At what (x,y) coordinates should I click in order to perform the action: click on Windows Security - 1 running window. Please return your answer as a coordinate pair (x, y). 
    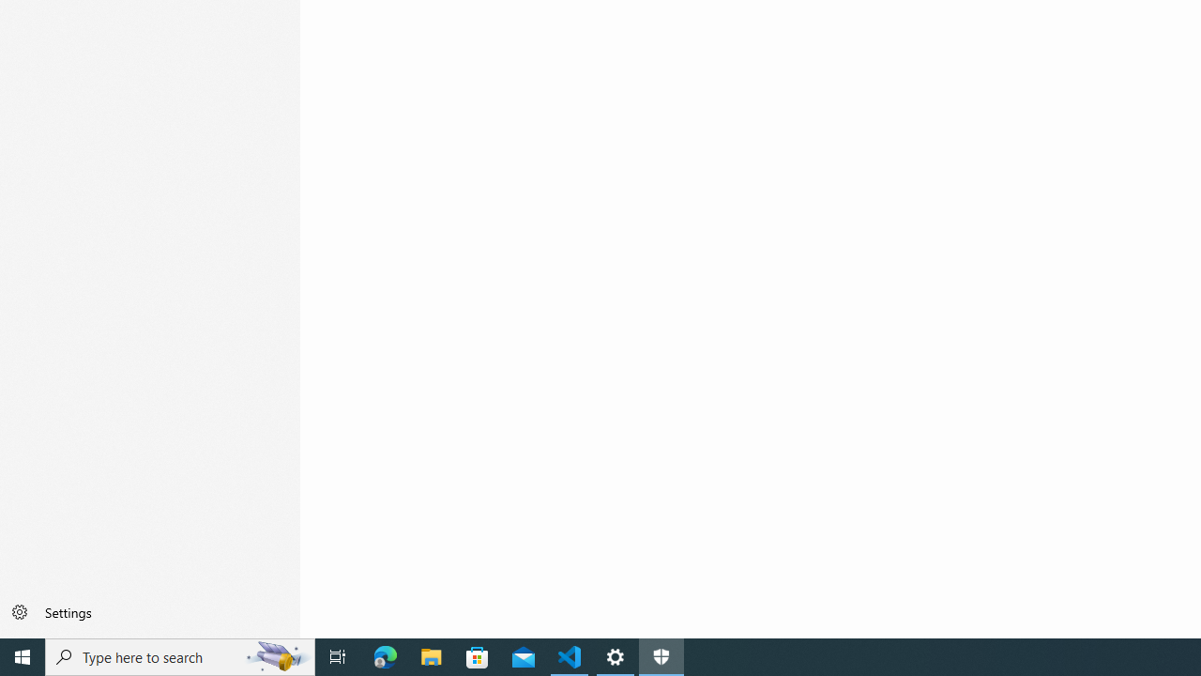
    Looking at the image, I should click on (661, 657).